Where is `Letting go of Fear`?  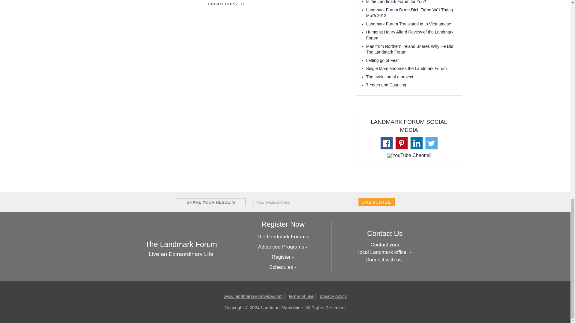 Letting go of Fear is located at coordinates (382, 60).